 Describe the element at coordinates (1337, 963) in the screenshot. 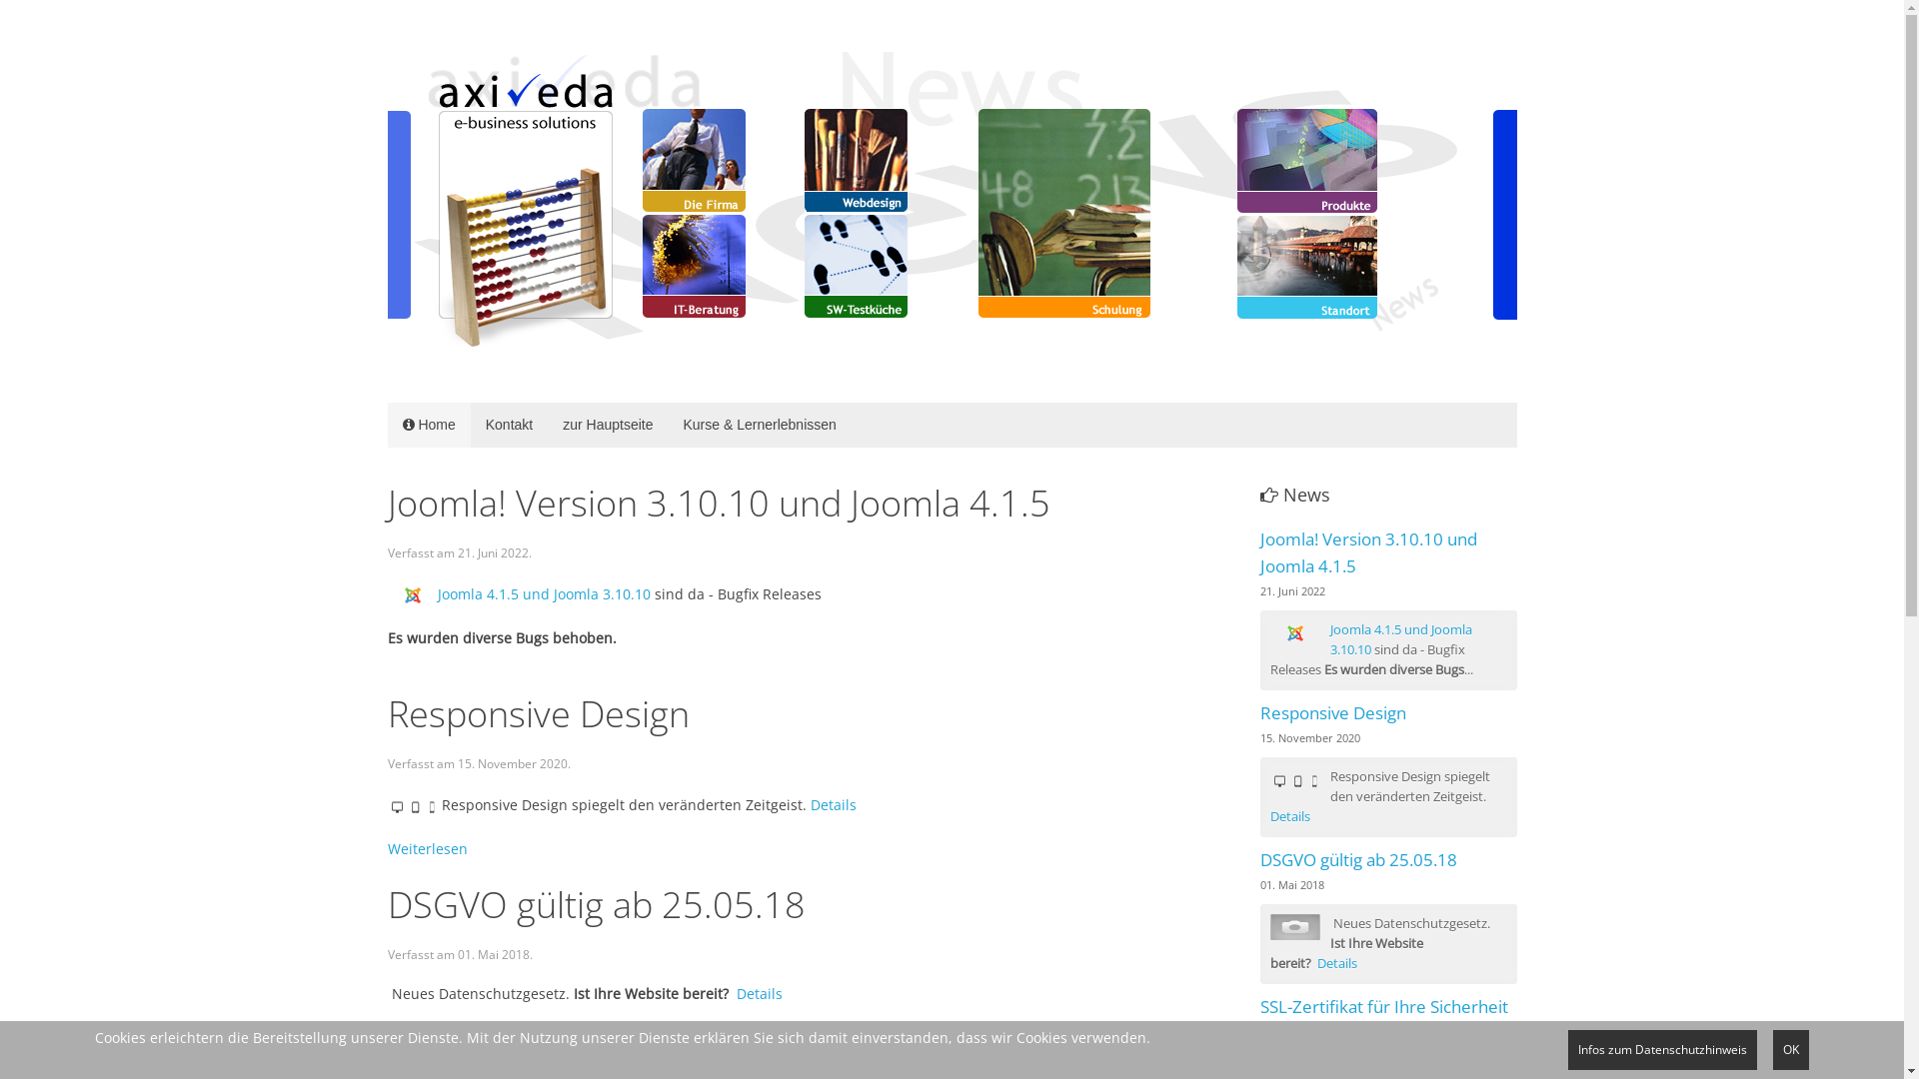

I see `Details` at that location.